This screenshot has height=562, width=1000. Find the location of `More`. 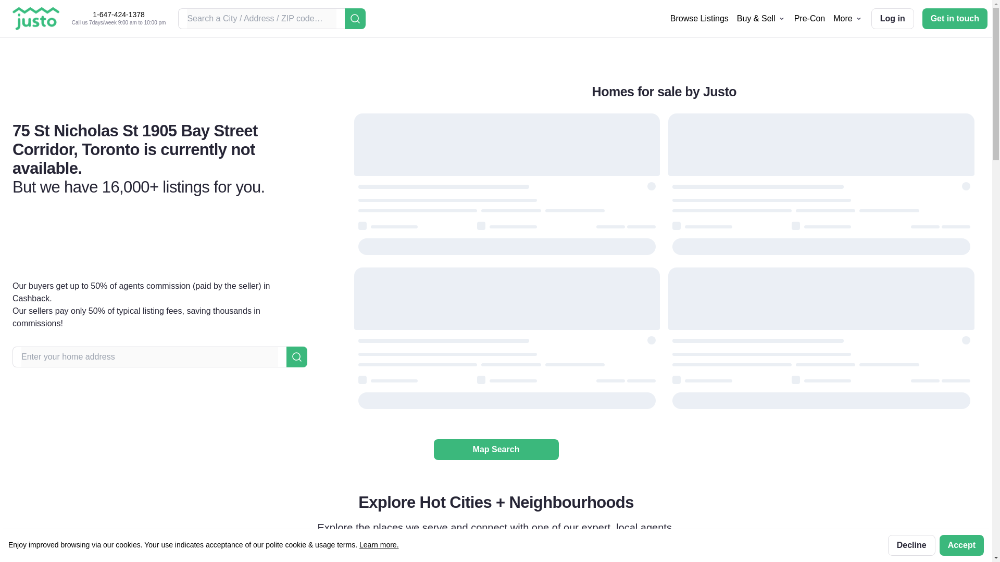

More is located at coordinates (847, 18).